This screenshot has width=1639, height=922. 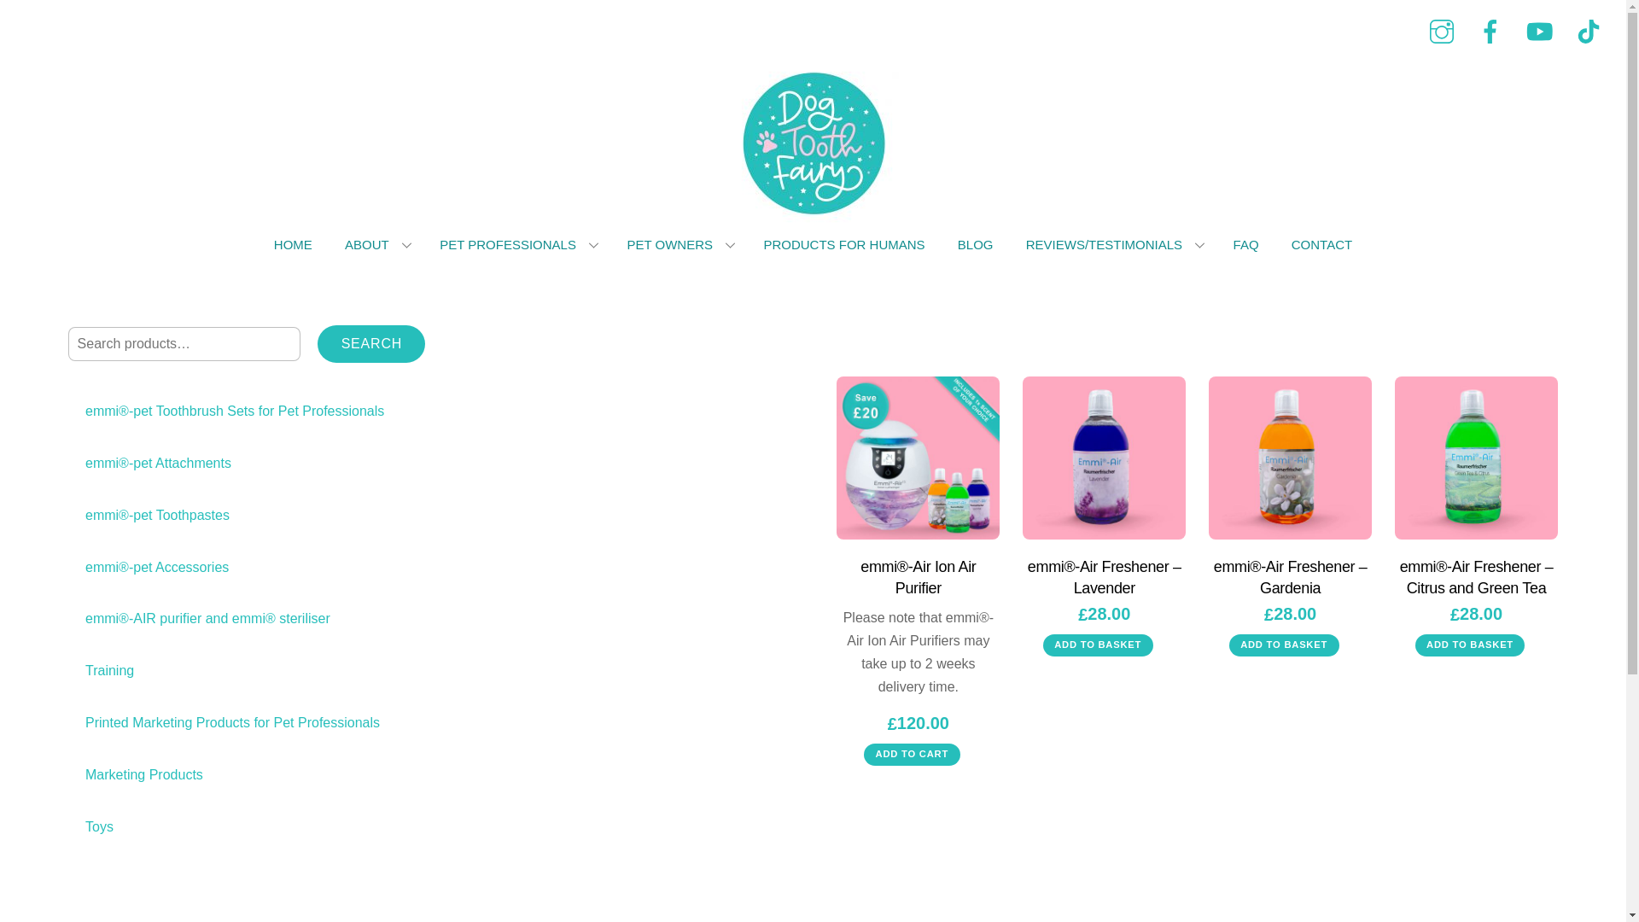 What do you see at coordinates (293, 244) in the screenshot?
I see `HOME` at bounding box center [293, 244].